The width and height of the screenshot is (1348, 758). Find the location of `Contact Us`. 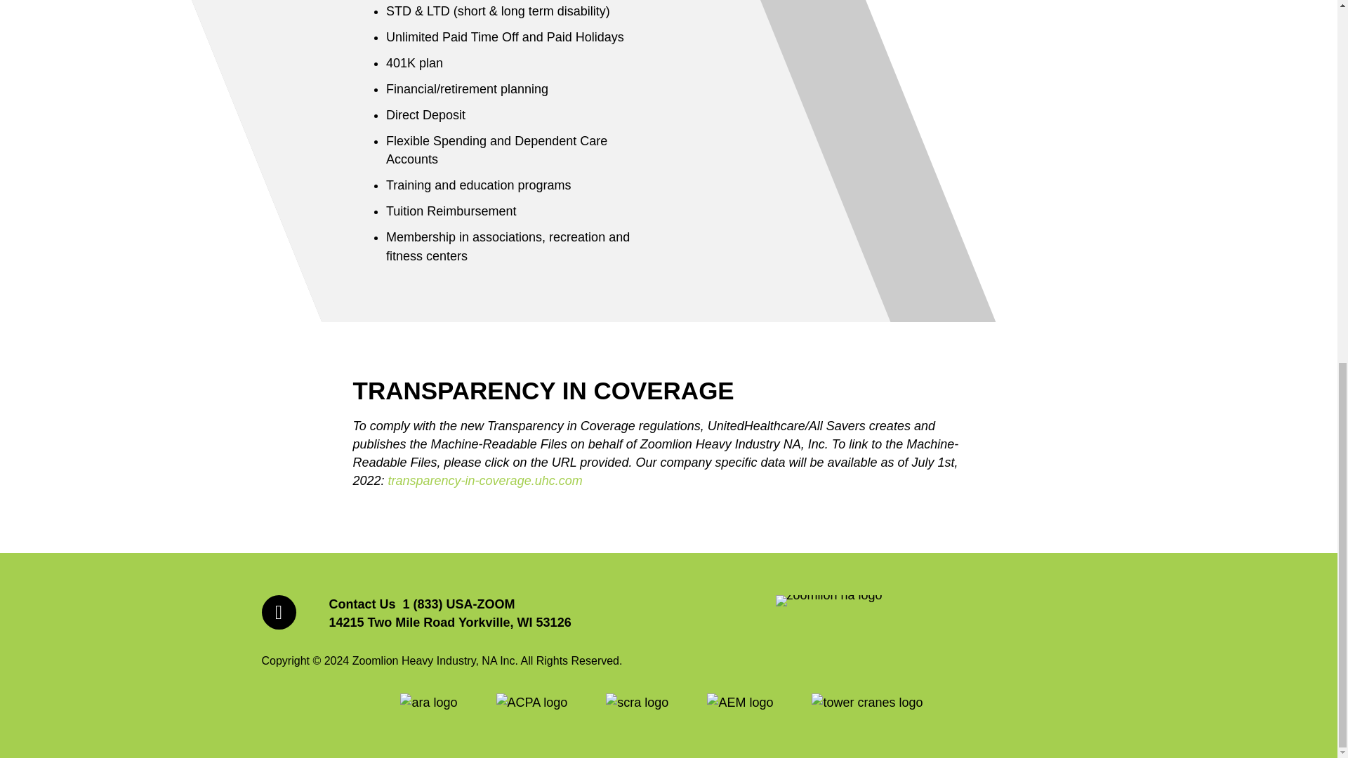

Contact Us is located at coordinates (362, 604).